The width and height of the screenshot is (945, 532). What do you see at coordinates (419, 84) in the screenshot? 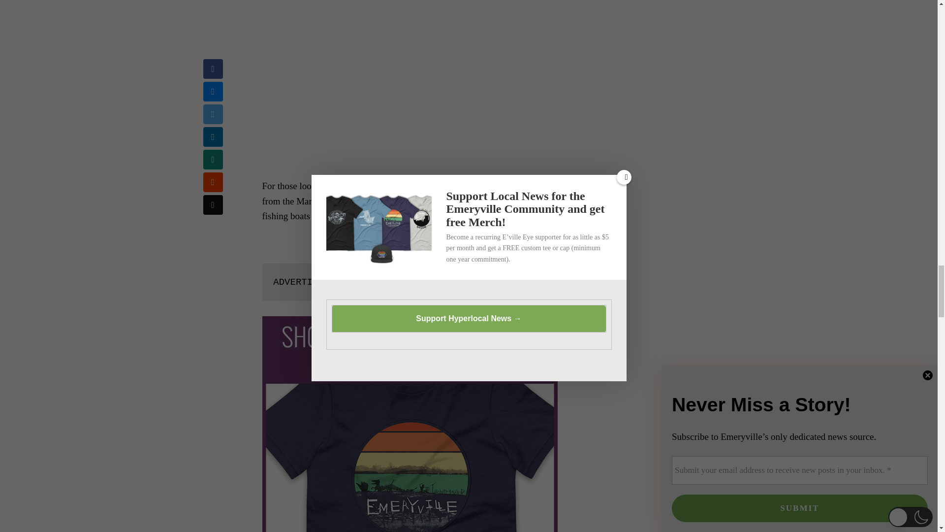
I see `Downwinding San Francisco with Tom Nadzam and Jonas Letieri` at bounding box center [419, 84].